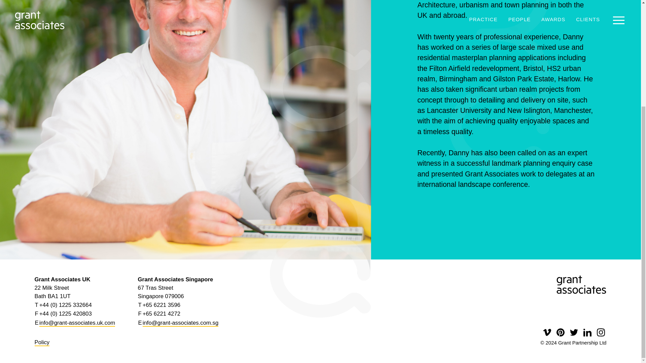  Describe the element at coordinates (42, 342) in the screenshot. I see `Policy` at that location.